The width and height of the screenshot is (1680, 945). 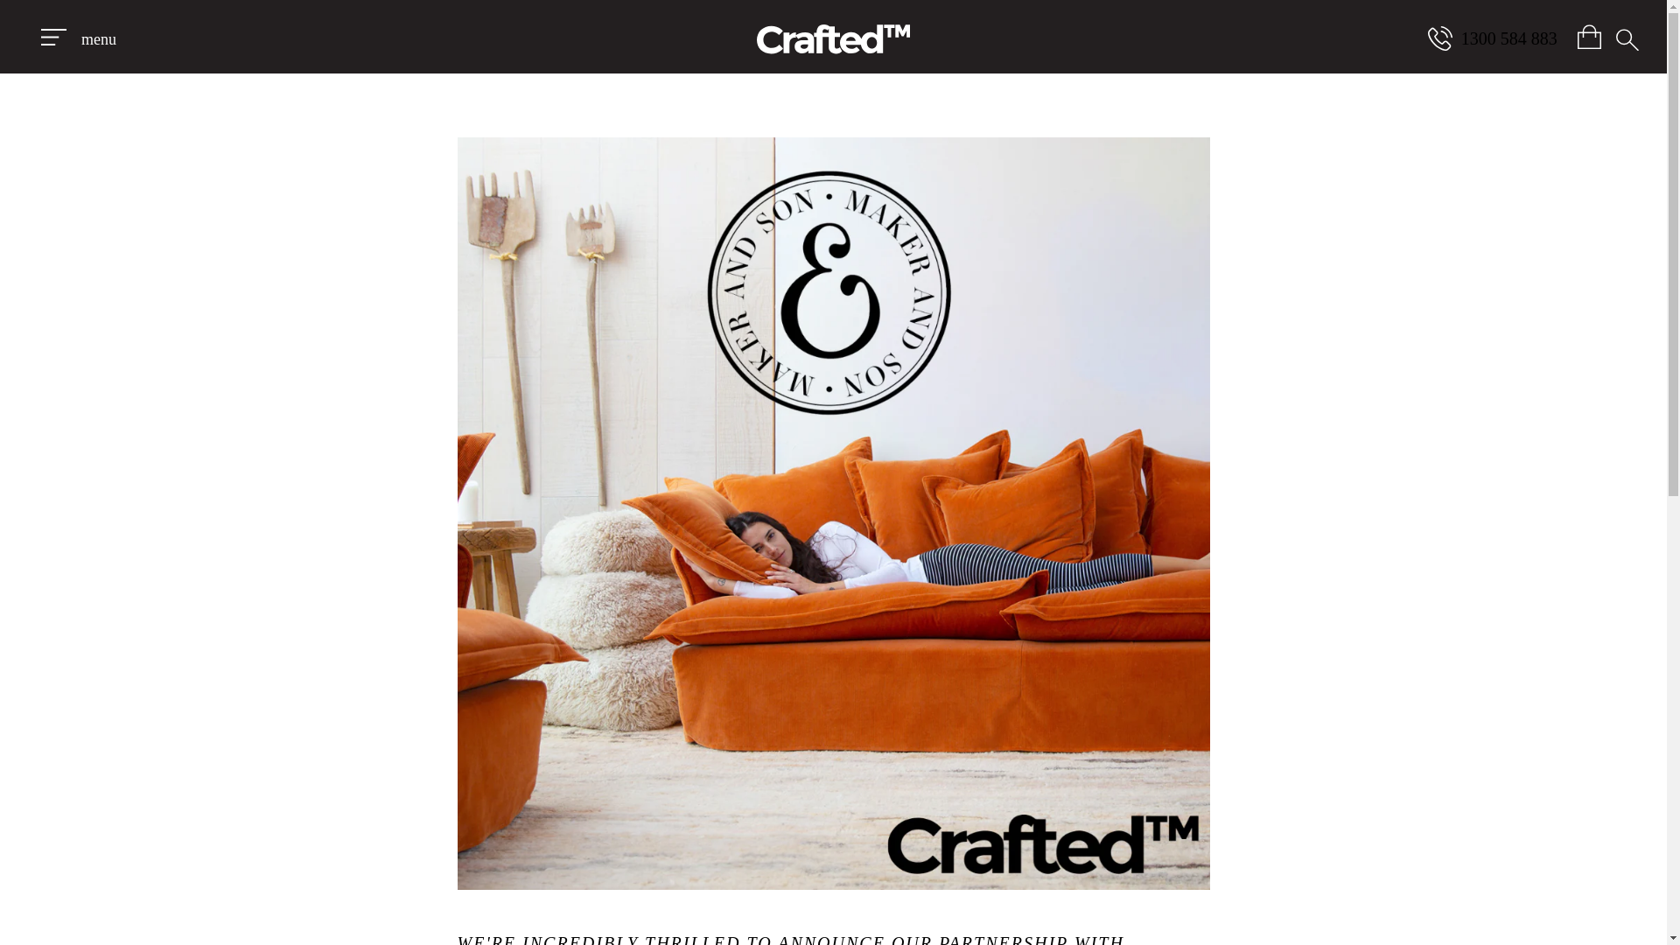 I want to click on 1300 584 883, so click(x=1493, y=38).